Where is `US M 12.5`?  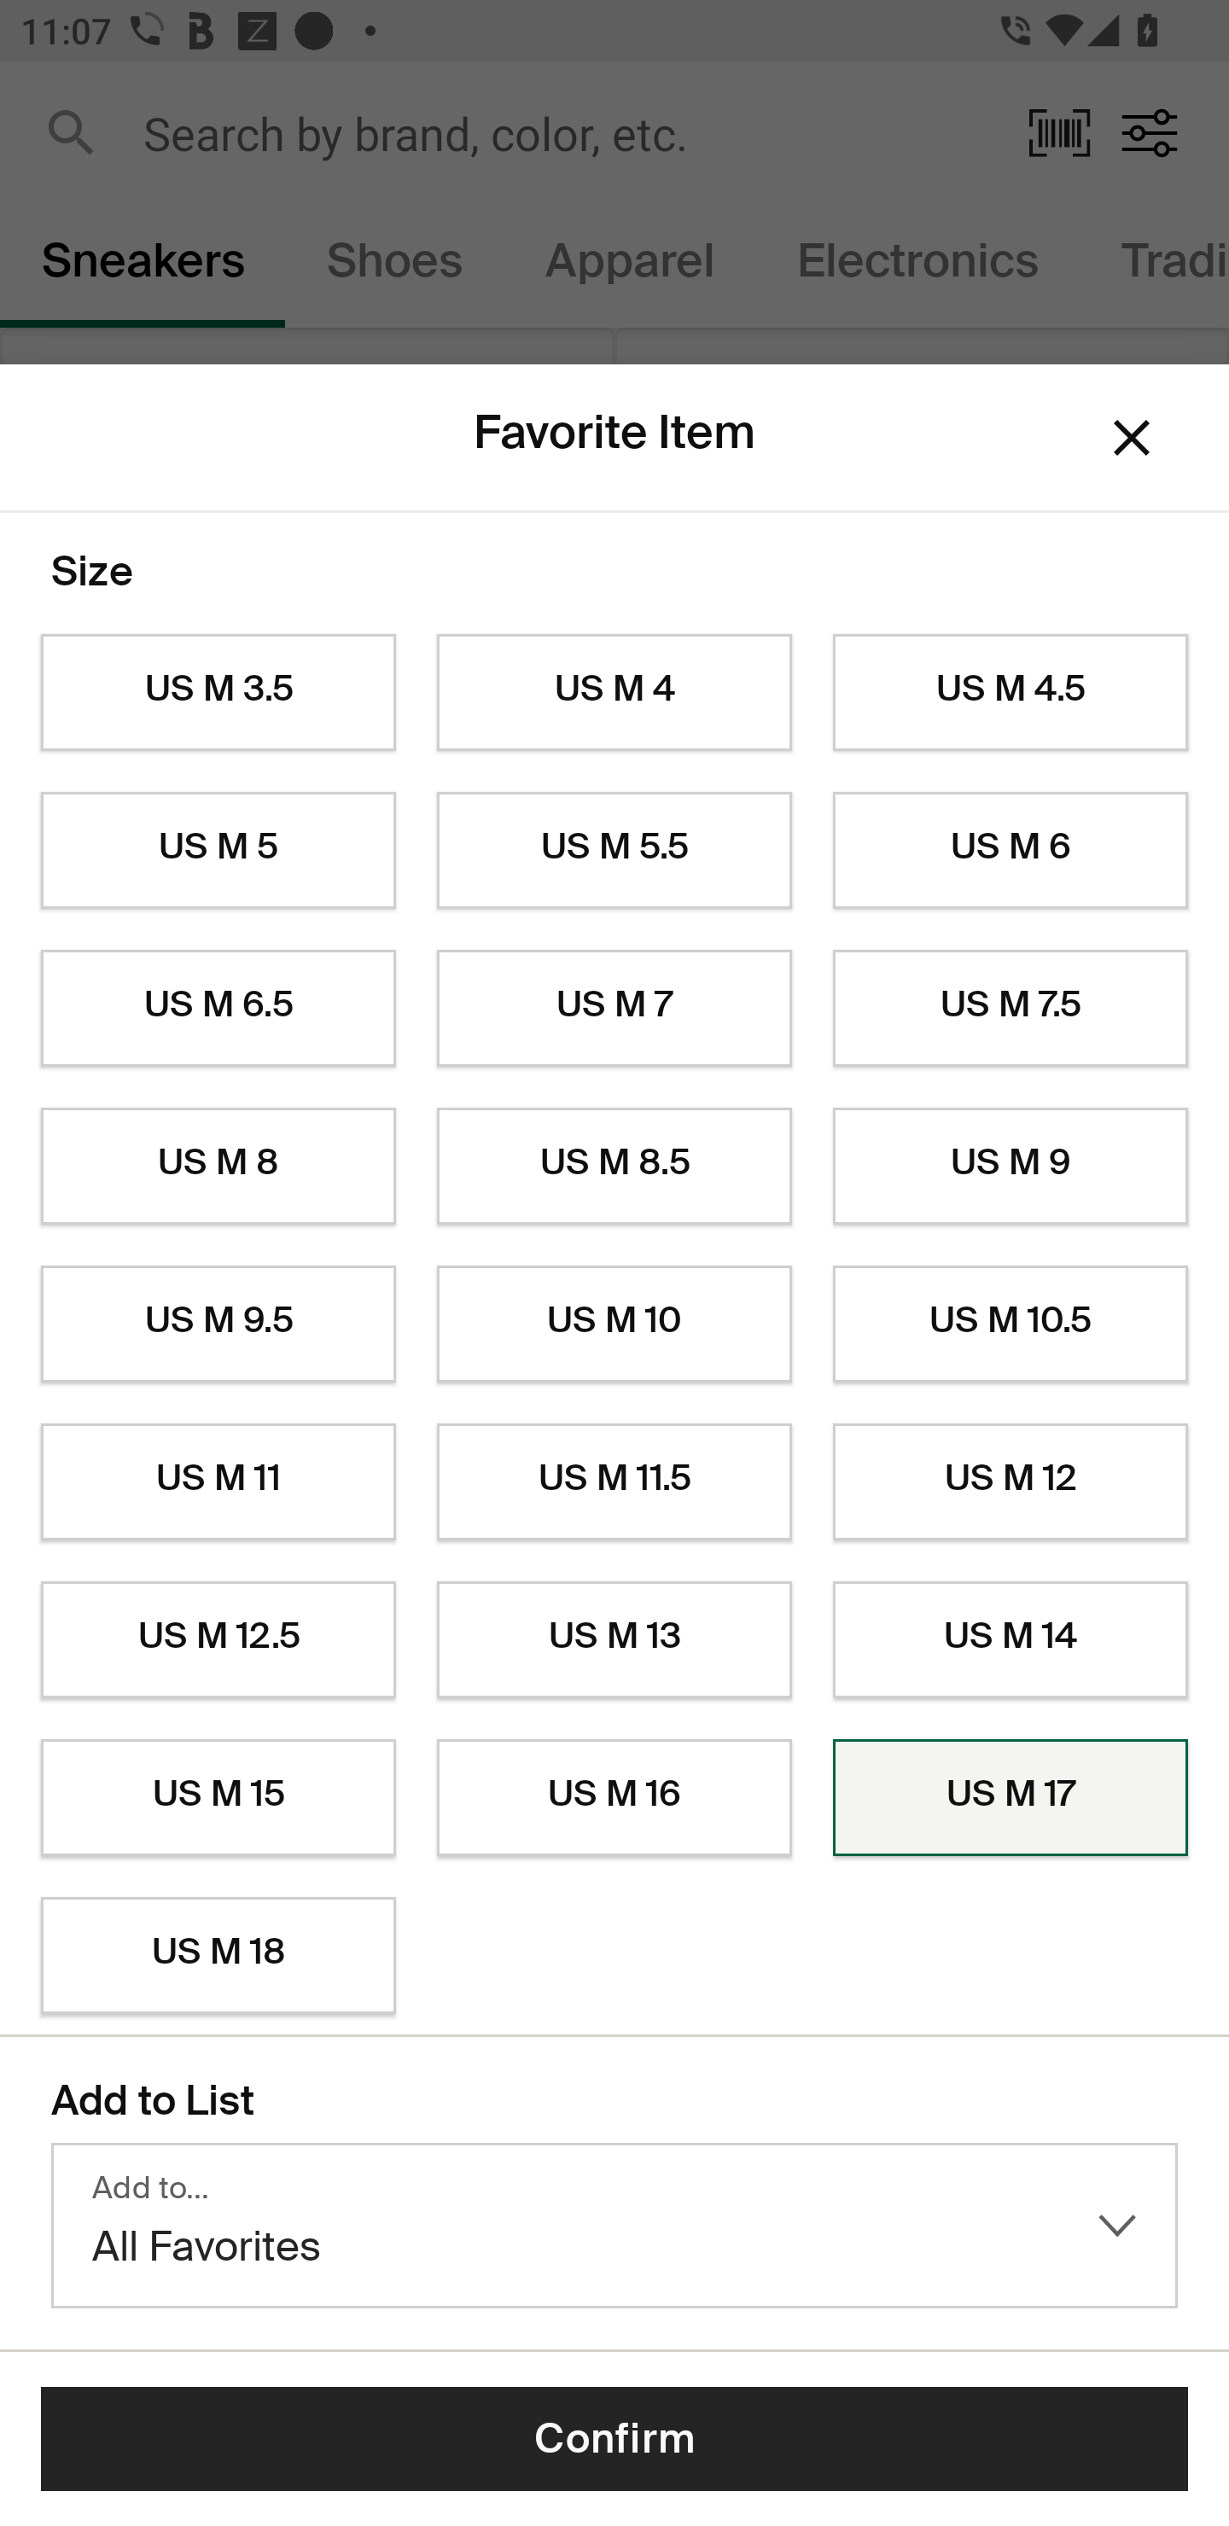
US M 12.5 is located at coordinates (218, 1640).